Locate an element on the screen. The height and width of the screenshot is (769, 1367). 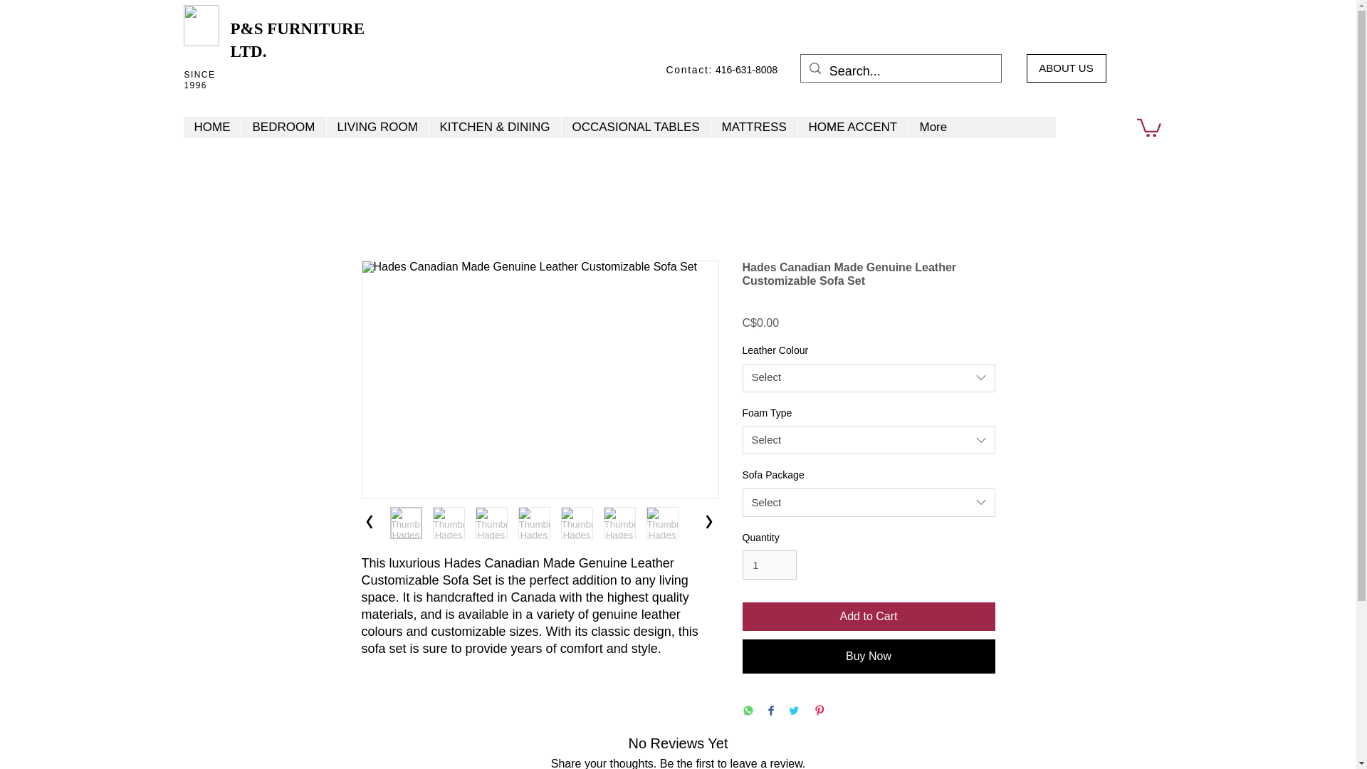
MATTRESS is located at coordinates (753, 127).